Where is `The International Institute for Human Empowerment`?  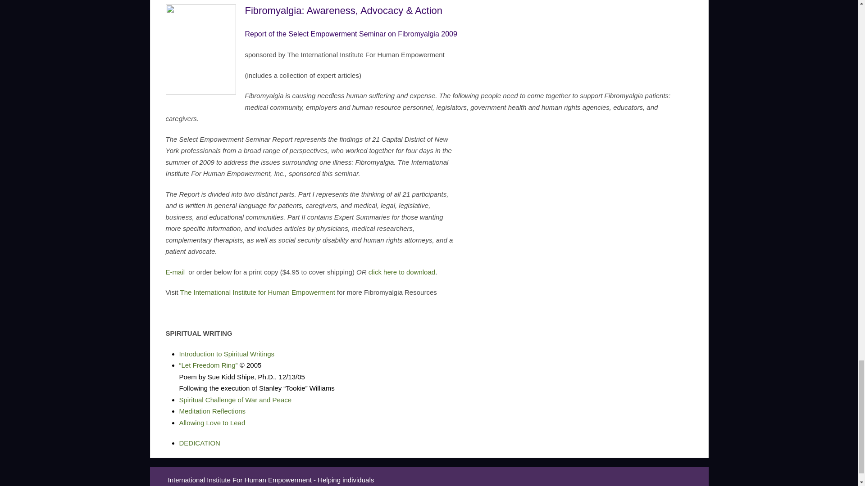
The International Institute for Human Empowerment is located at coordinates (257, 292).